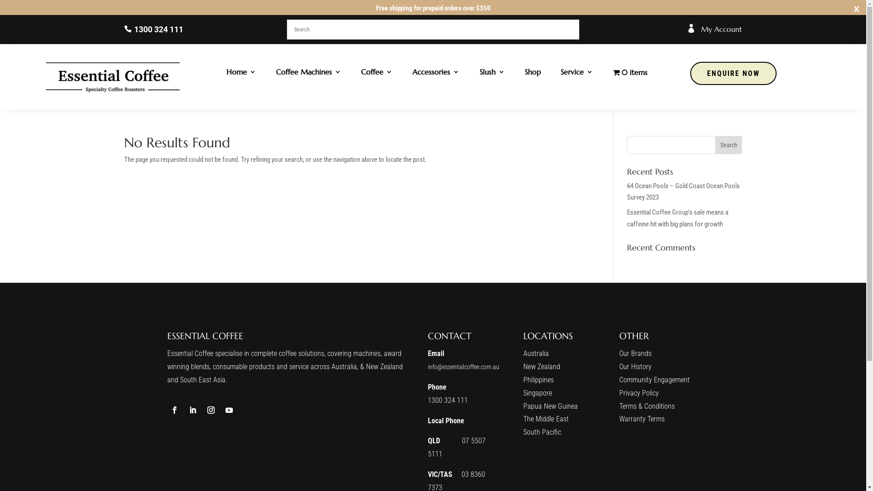 The height and width of the screenshot is (491, 873). What do you see at coordinates (448, 400) in the screenshot?
I see `1300 324 111` at bounding box center [448, 400].